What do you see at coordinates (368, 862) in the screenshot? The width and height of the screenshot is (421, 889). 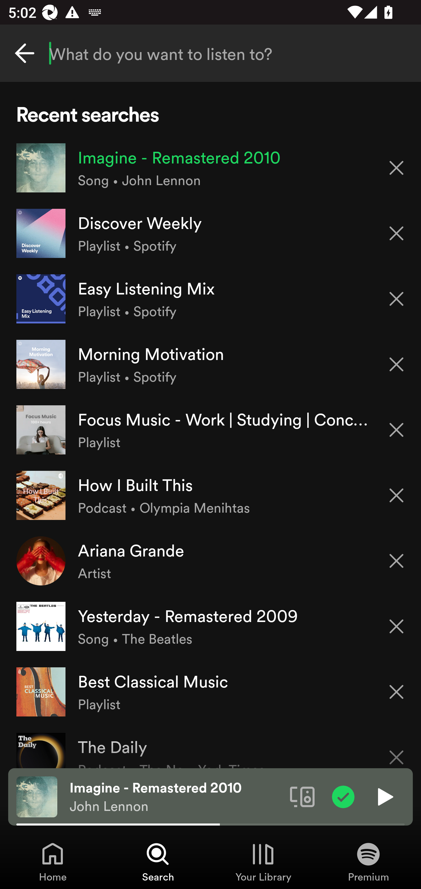 I see `Premium, Tab 4 of 4 Premium Premium` at bounding box center [368, 862].